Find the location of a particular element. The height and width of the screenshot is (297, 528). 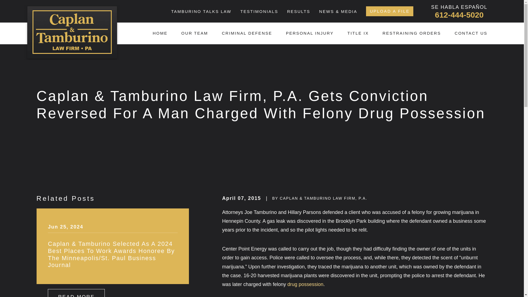

OUR TEAM is located at coordinates (194, 33).